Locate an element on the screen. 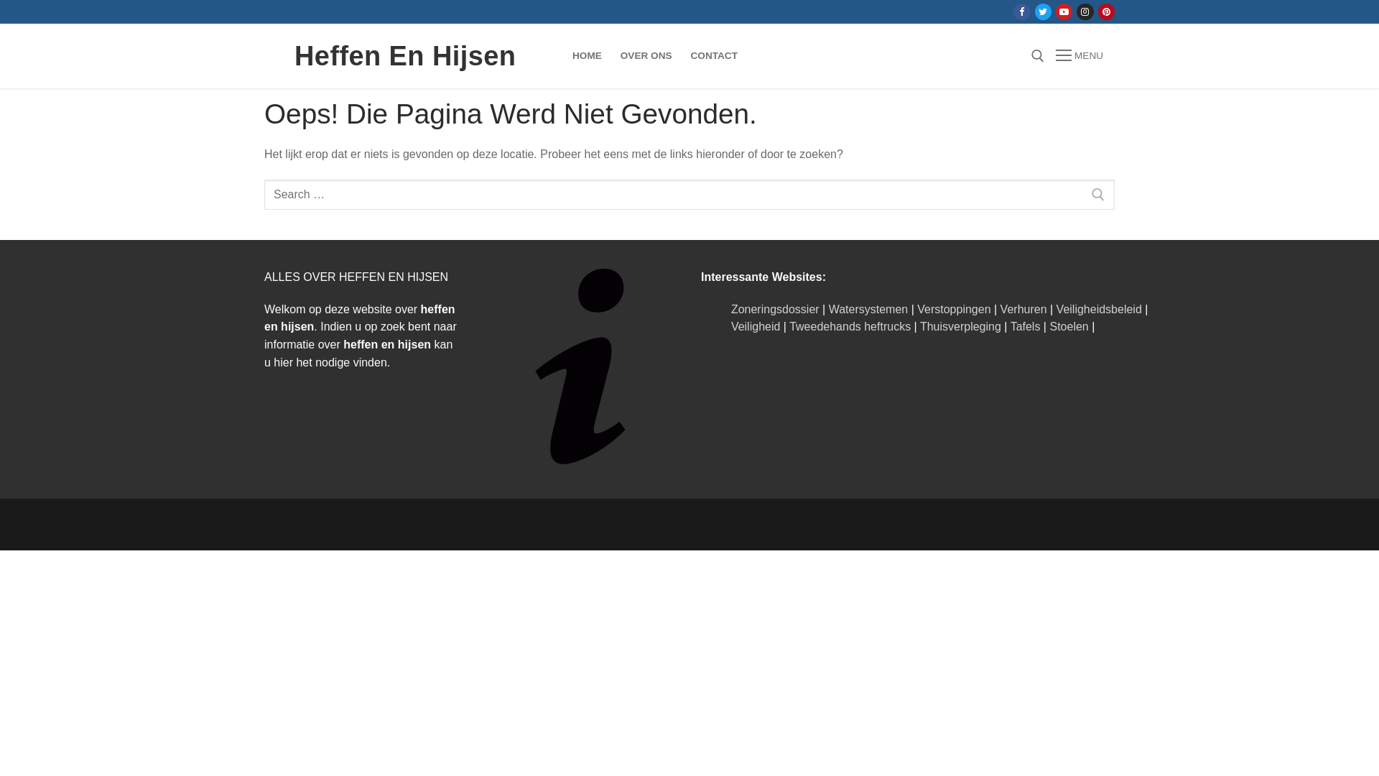 The image size is (1379, 776). Tweedehands heftrucks is located at coordinates (850, 326).